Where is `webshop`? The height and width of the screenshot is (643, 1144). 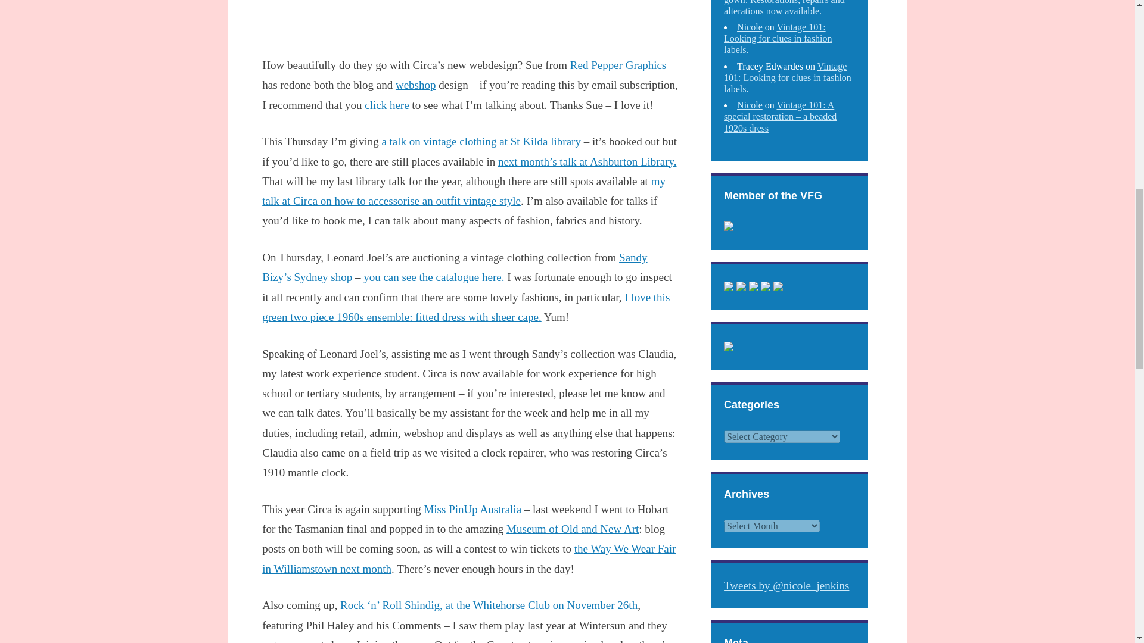
webshop is located at coordinates (416, 85).